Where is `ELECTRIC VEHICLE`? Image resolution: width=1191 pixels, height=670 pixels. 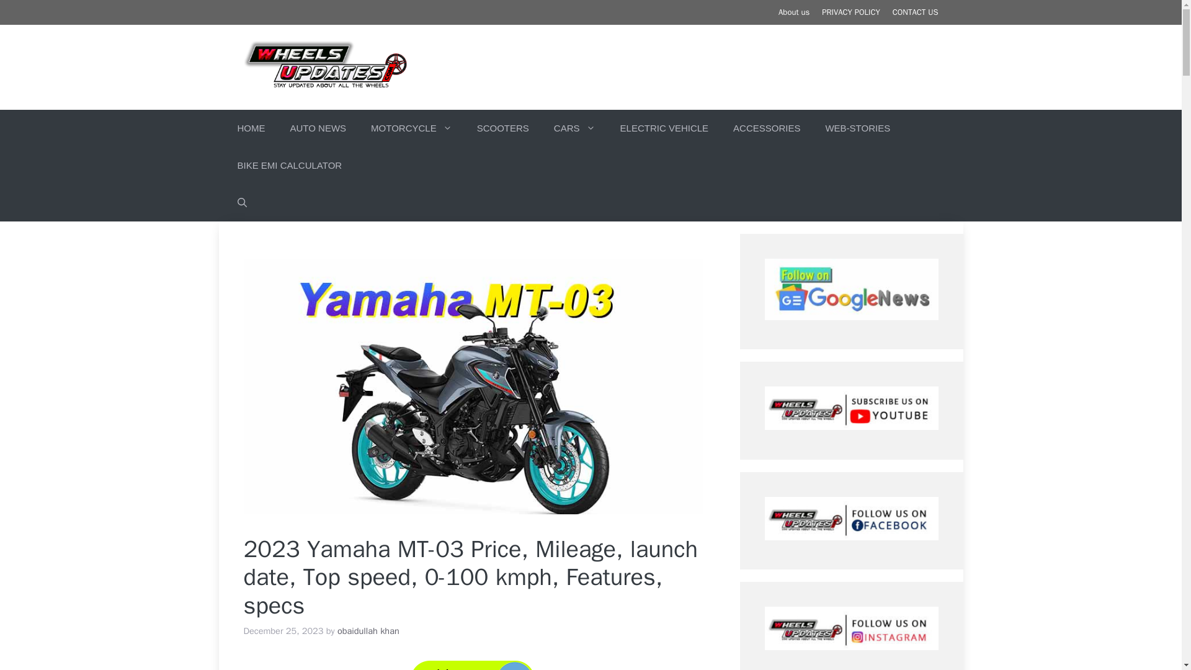
ELECTRIC VEHICLE is located at coordinates (664, 128).